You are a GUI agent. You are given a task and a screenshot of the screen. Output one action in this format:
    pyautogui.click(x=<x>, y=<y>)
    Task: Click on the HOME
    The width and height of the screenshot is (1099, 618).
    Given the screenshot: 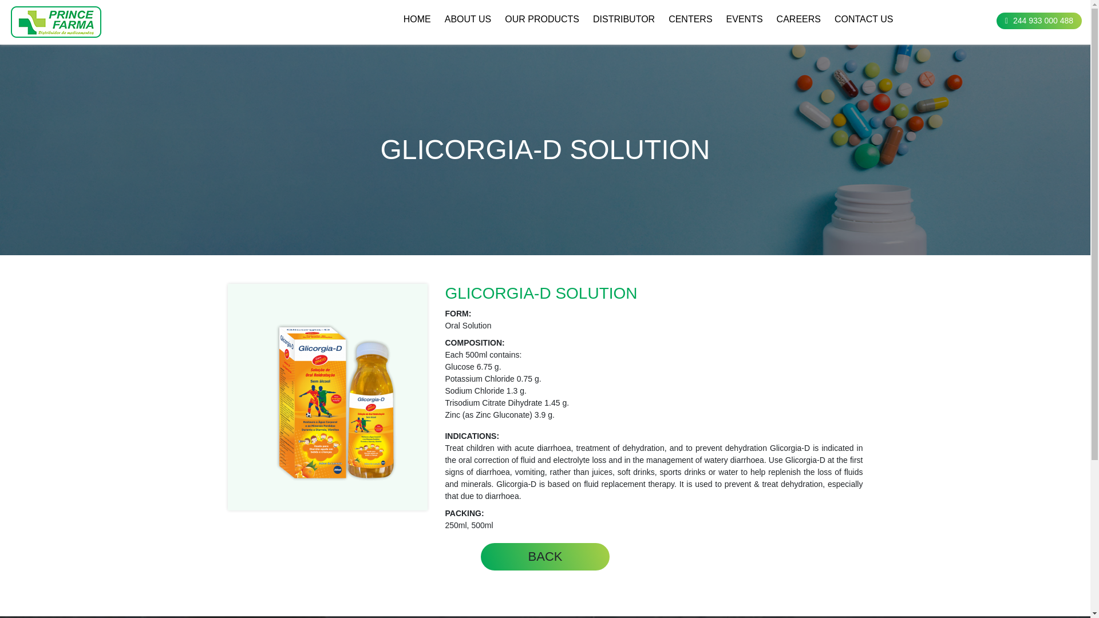 What is the action you would take?
    pyautogui.click(x=417, y=19)
    